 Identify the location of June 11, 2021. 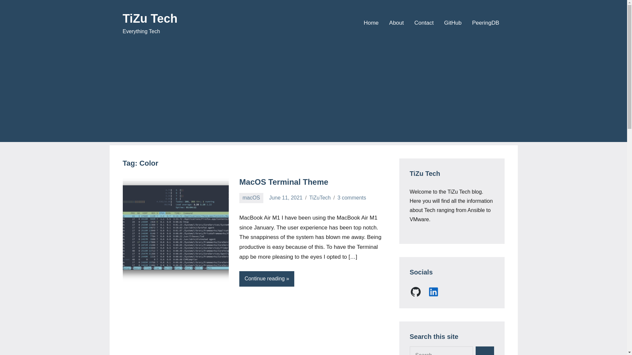
(286, 198).